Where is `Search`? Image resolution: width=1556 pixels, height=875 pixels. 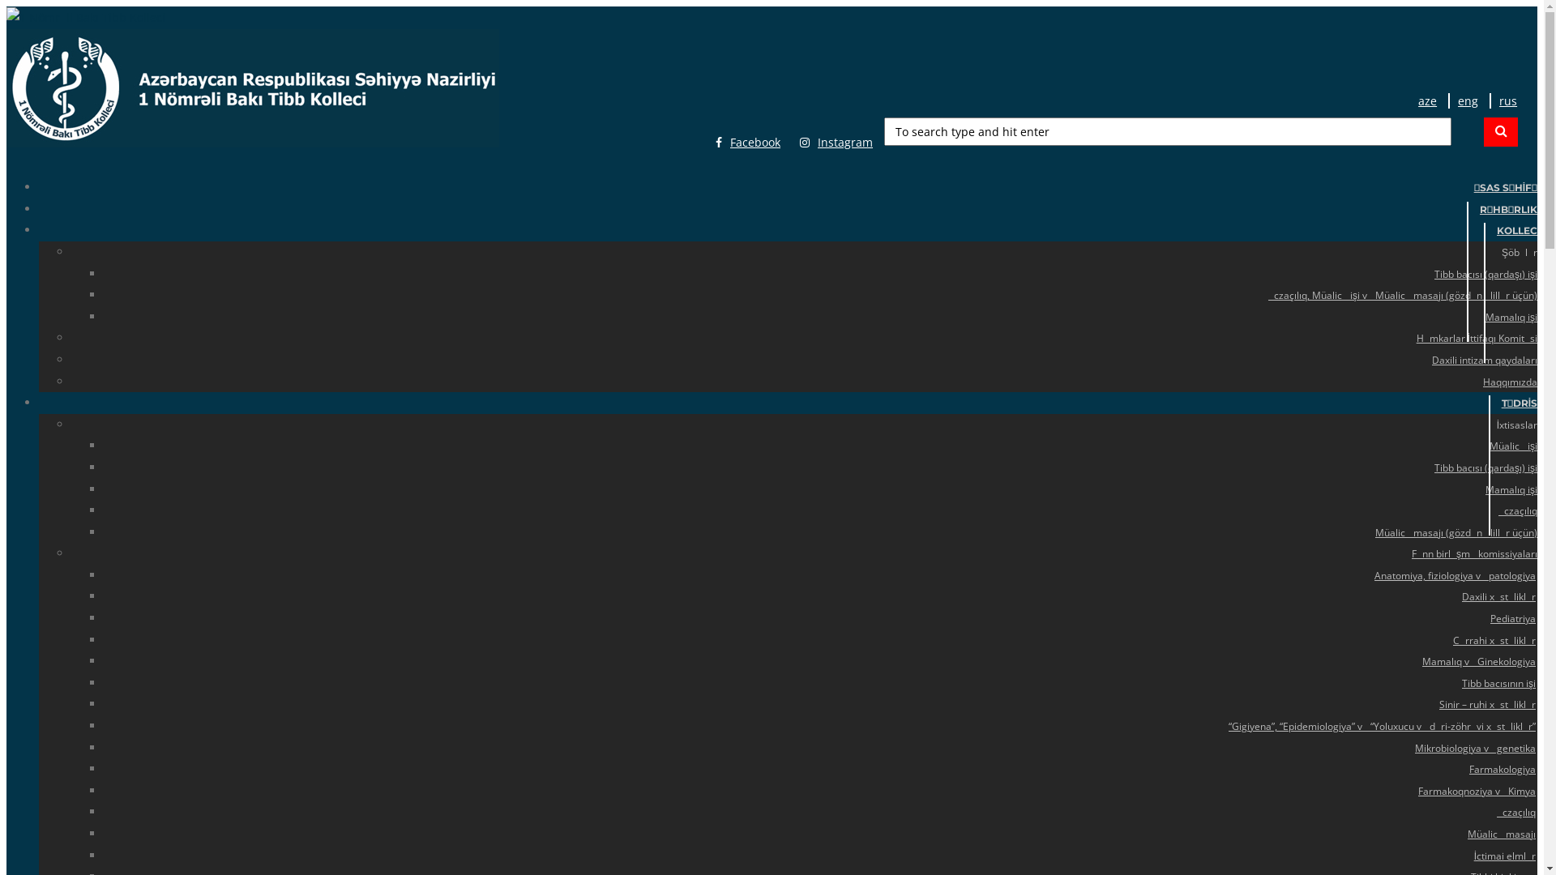
Search is located at coordinates (1491, 133).